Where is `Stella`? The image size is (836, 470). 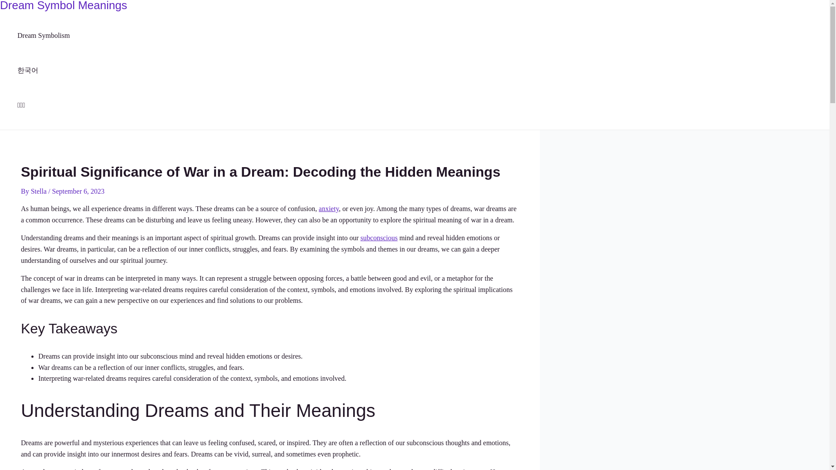
Stella is located at coordinates (40, 191).